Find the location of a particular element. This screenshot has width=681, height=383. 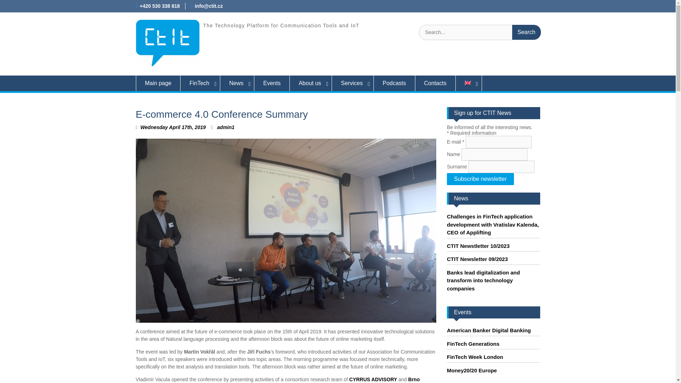

Main page is located at coordinates (158, 83).